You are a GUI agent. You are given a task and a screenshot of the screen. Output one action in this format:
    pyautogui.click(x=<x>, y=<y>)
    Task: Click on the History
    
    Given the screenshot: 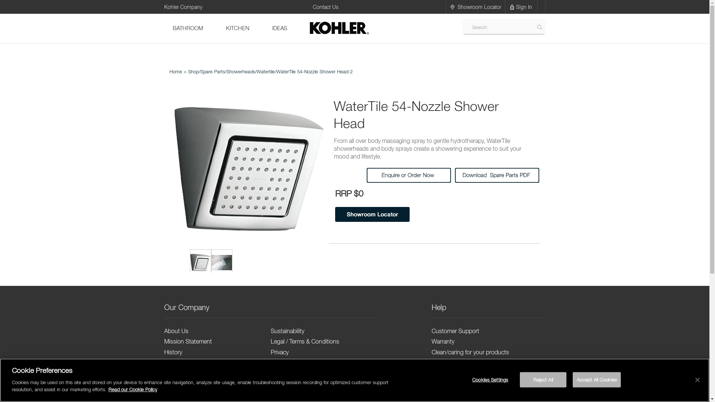 What is the action you would take?
    pyautogui.click(x=173, y=352)
    